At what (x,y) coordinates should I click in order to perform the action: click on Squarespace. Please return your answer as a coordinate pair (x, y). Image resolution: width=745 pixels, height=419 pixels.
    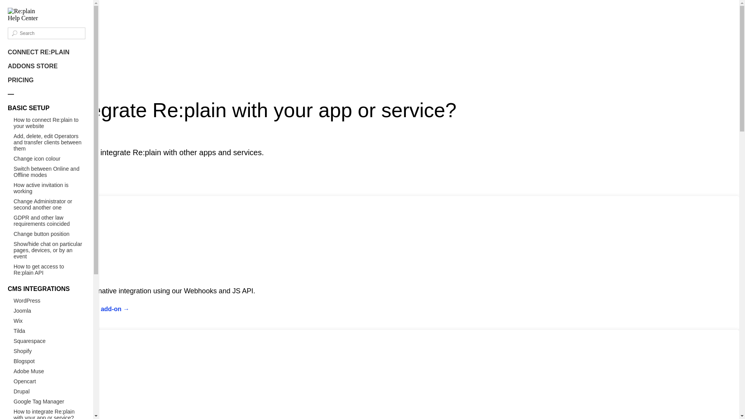
    Looking at the image, I should click on (50, 341).